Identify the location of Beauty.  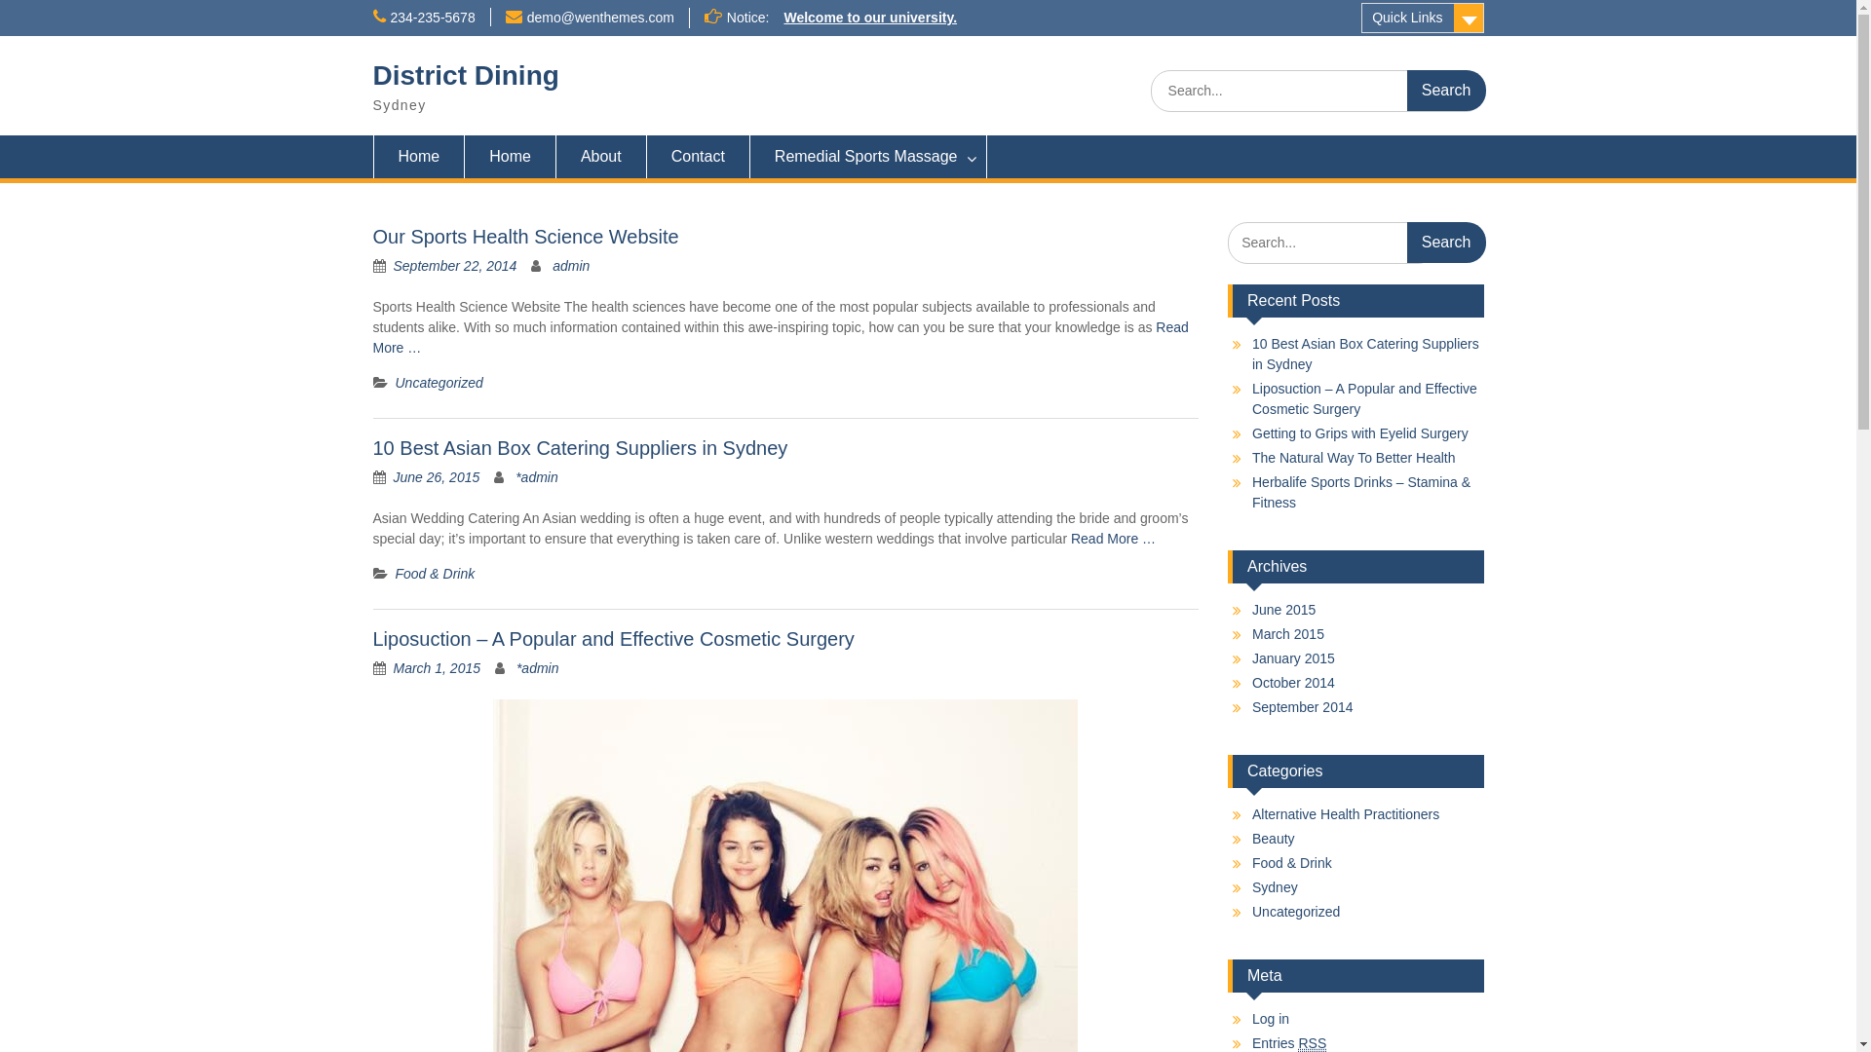
(1274, 839).